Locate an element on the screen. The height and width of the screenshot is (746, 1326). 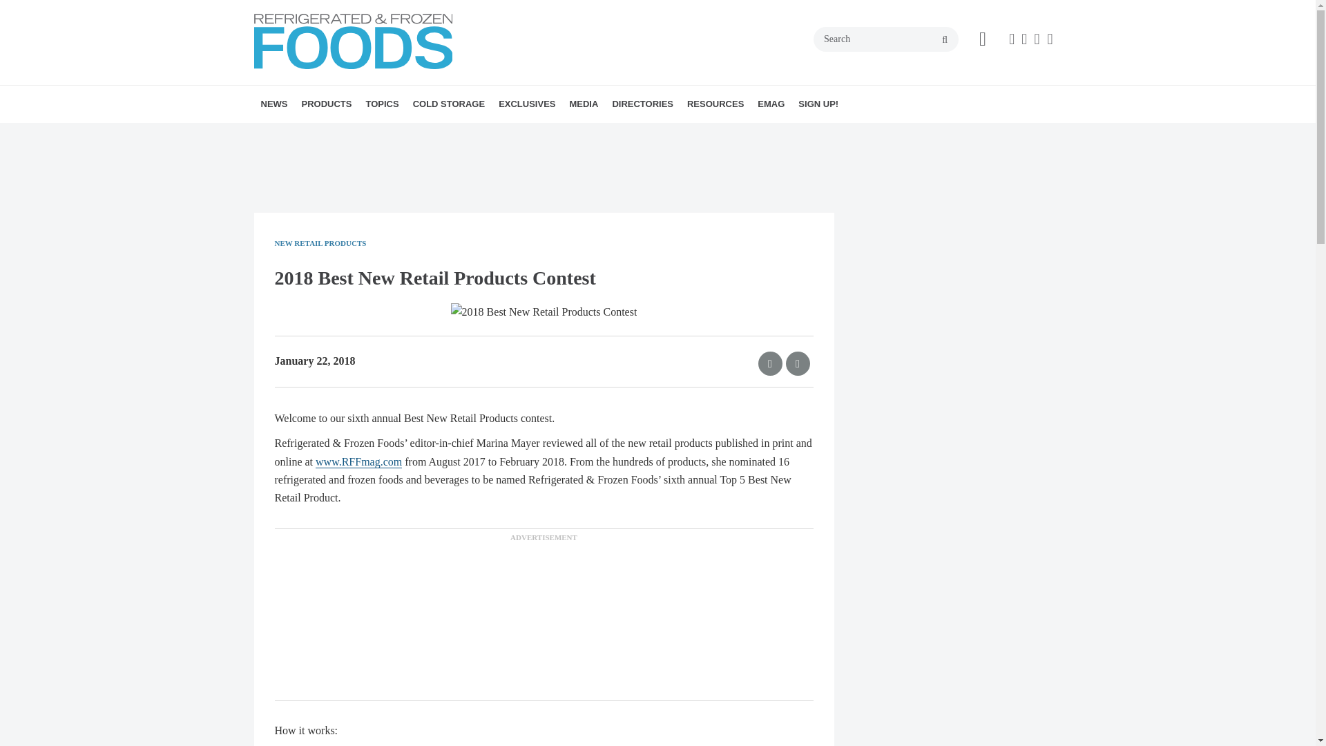
youtube is located at coordinates (1050, 39).